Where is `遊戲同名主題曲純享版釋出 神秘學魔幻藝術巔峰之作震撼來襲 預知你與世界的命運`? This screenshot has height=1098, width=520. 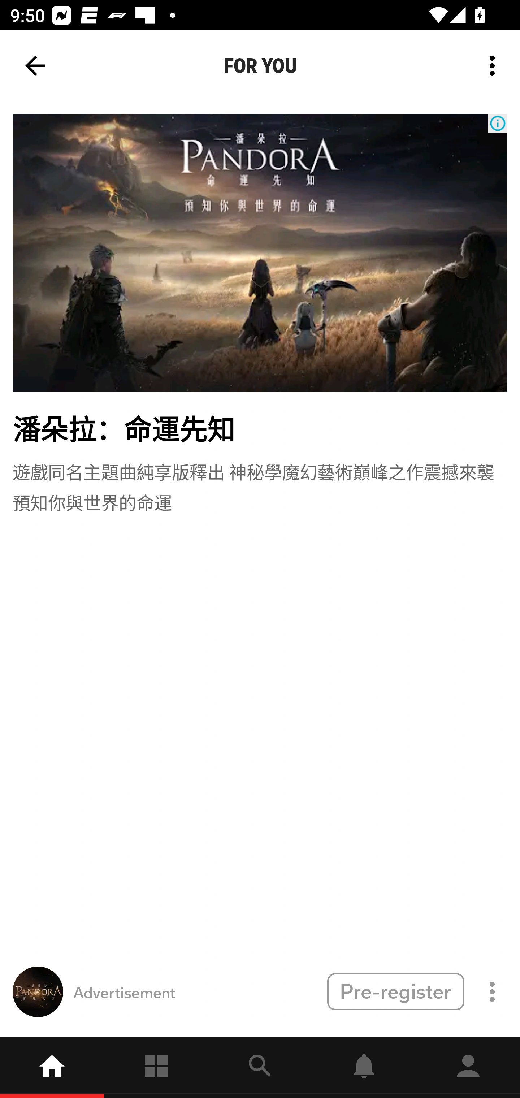 遊戲同名主題曲純享版釋出 神秘學魔幻藝術巔峰之作震撼來襲 預知你與世界的命運 is located at coordinates (260, 486).